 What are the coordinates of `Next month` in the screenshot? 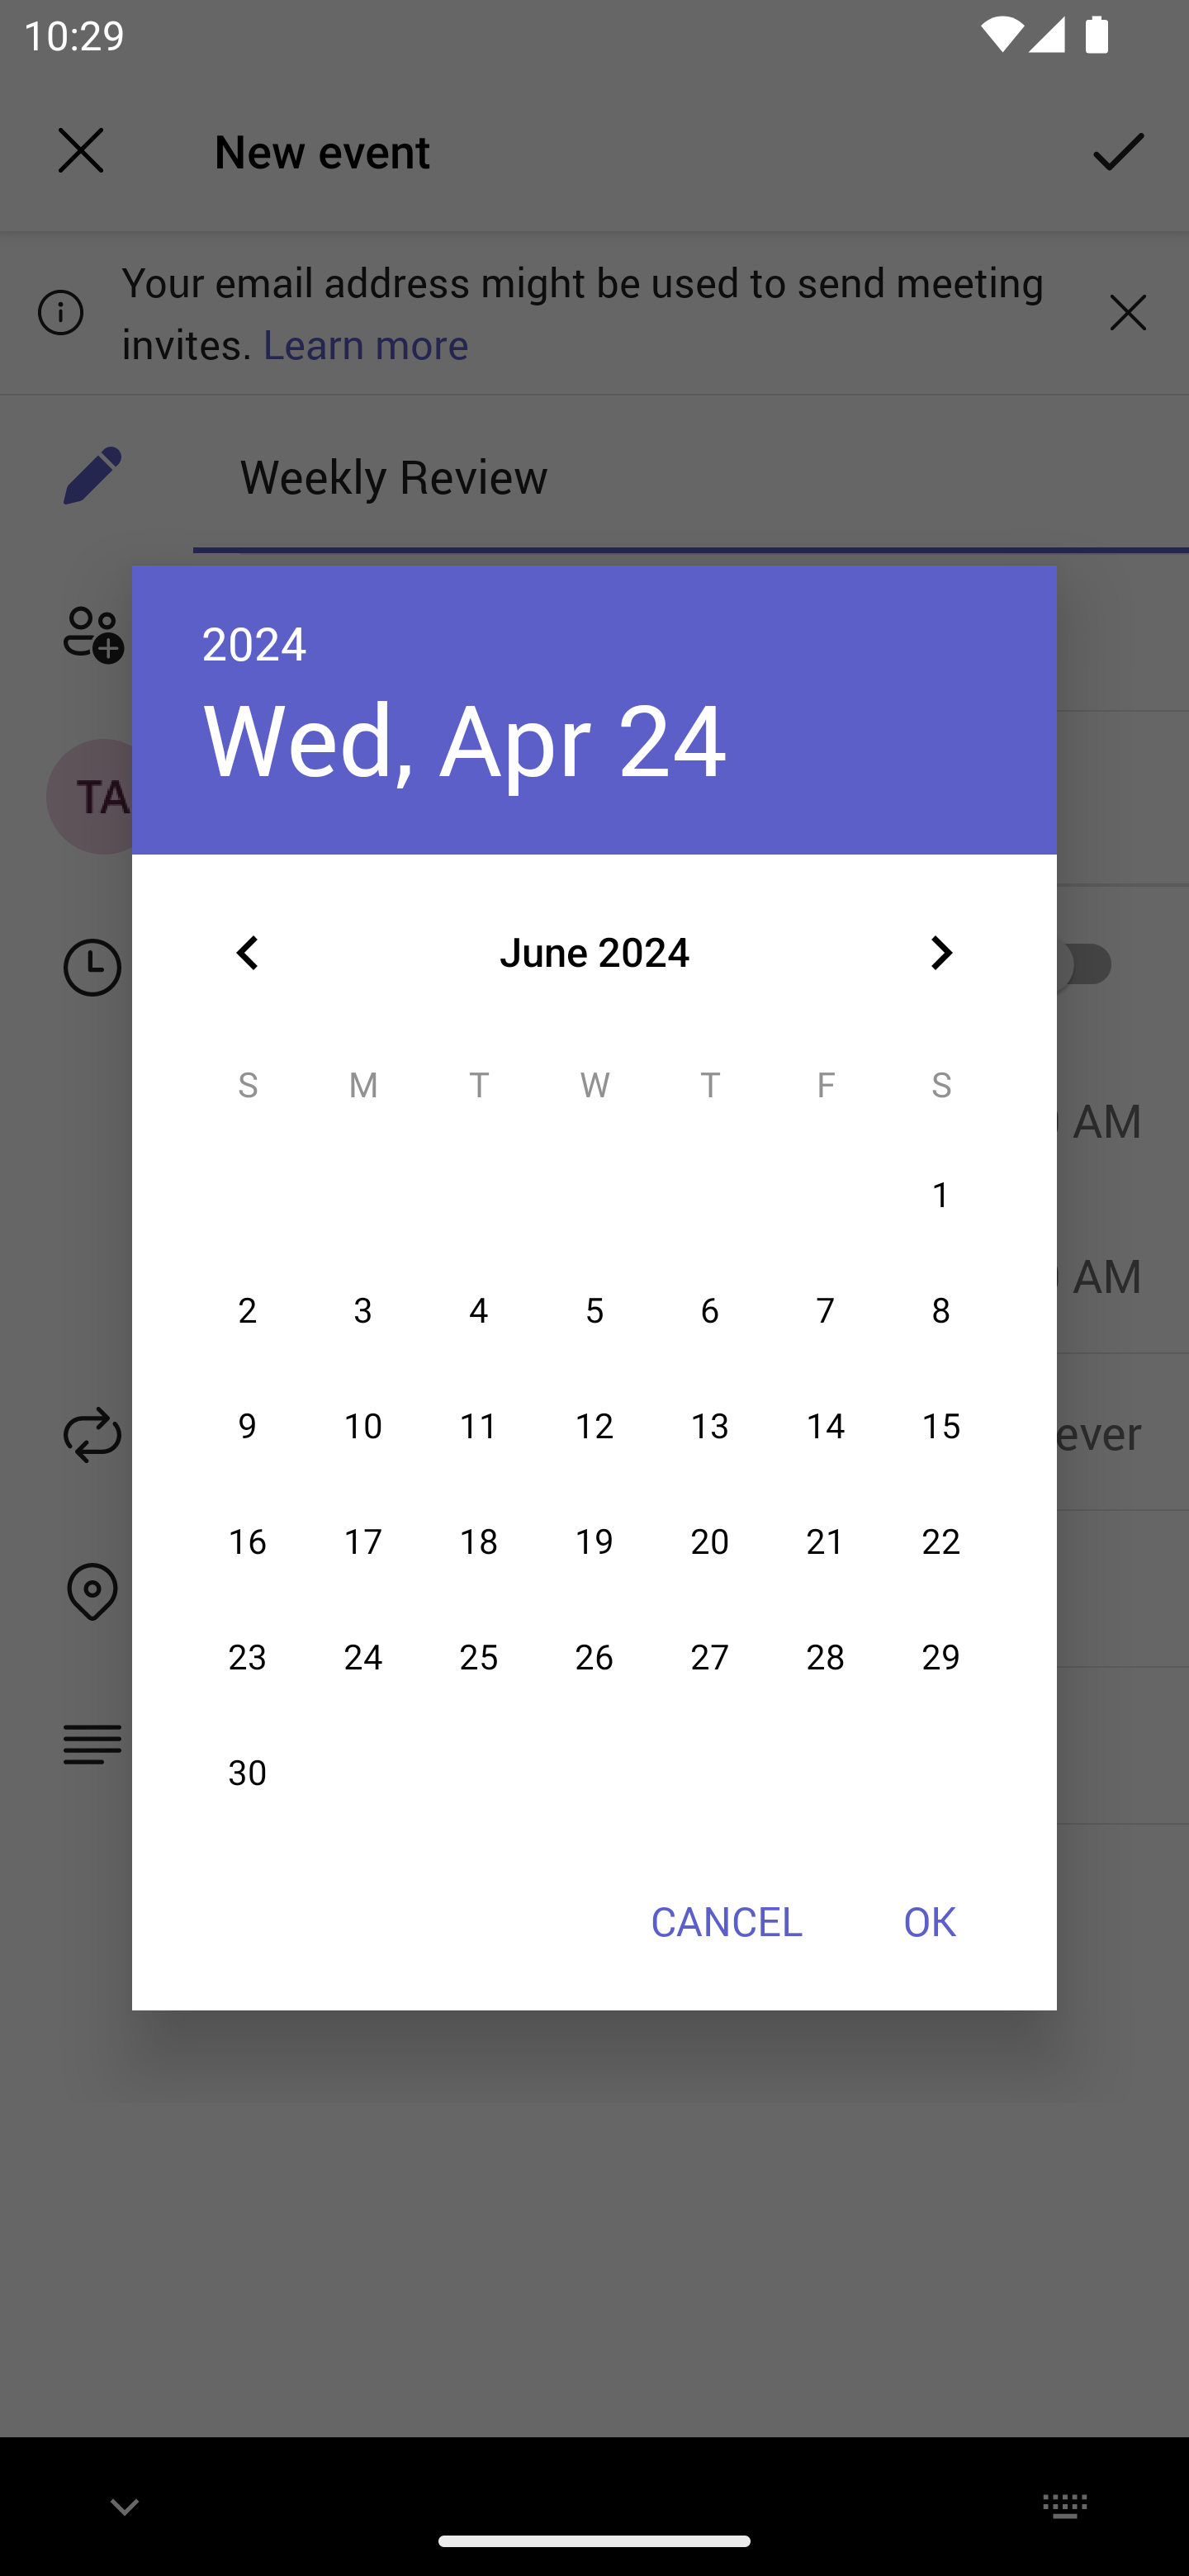 It's located at (941, 953).